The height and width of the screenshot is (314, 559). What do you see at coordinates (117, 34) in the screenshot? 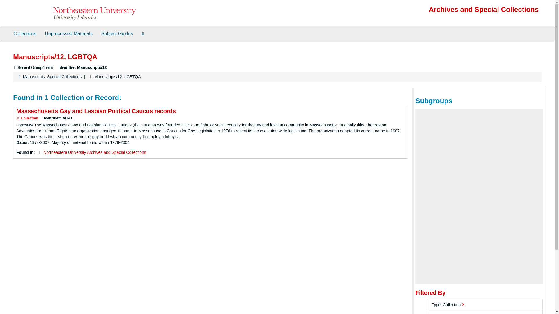
I see `Subject Guides` at bounding box center [117, 34].